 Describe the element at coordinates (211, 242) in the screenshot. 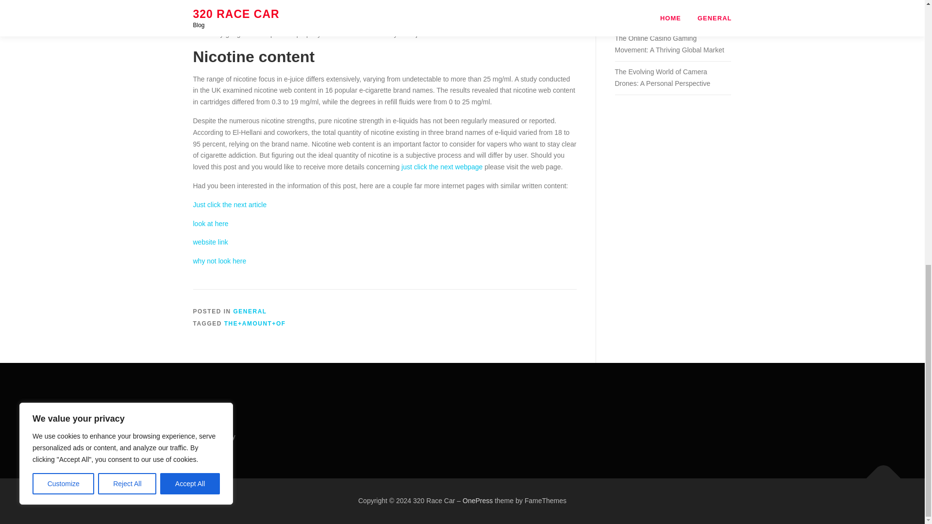

I see `website link` at that location.